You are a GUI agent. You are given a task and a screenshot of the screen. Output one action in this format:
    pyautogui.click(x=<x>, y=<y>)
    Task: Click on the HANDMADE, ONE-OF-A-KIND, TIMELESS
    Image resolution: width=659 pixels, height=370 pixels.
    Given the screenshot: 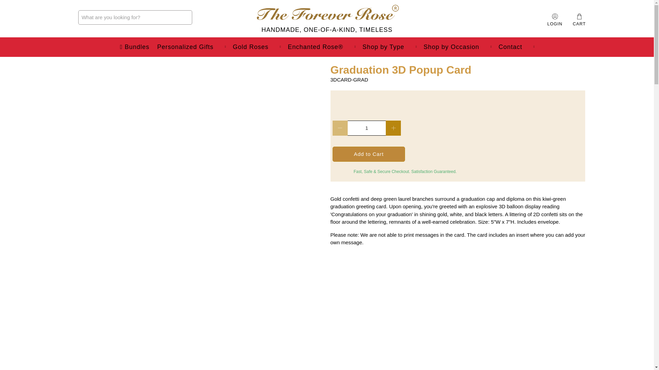 What is the action you would take?
    pyautogui.click(x=327, y=17)
    